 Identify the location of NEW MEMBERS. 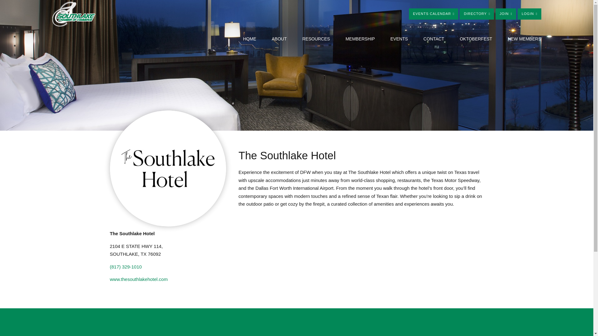
(524, 39).